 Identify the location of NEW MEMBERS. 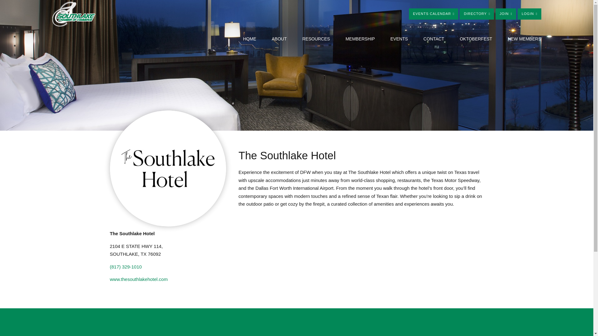
(524, 39).